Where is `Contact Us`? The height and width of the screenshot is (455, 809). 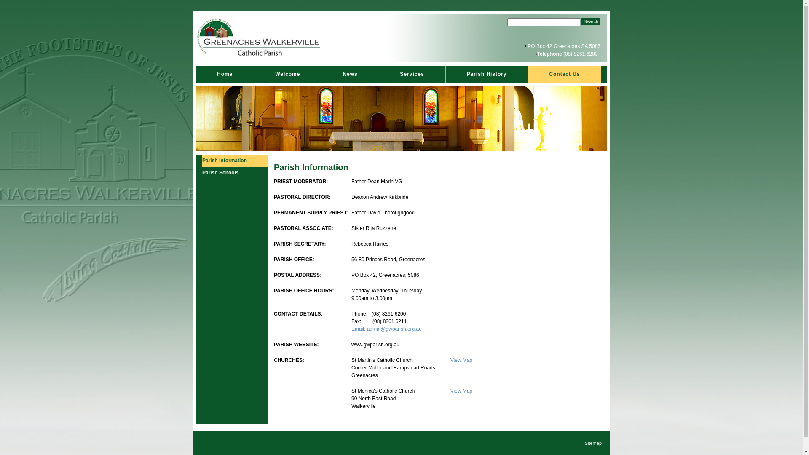 Contact Us is located at coordinates (565, 74).